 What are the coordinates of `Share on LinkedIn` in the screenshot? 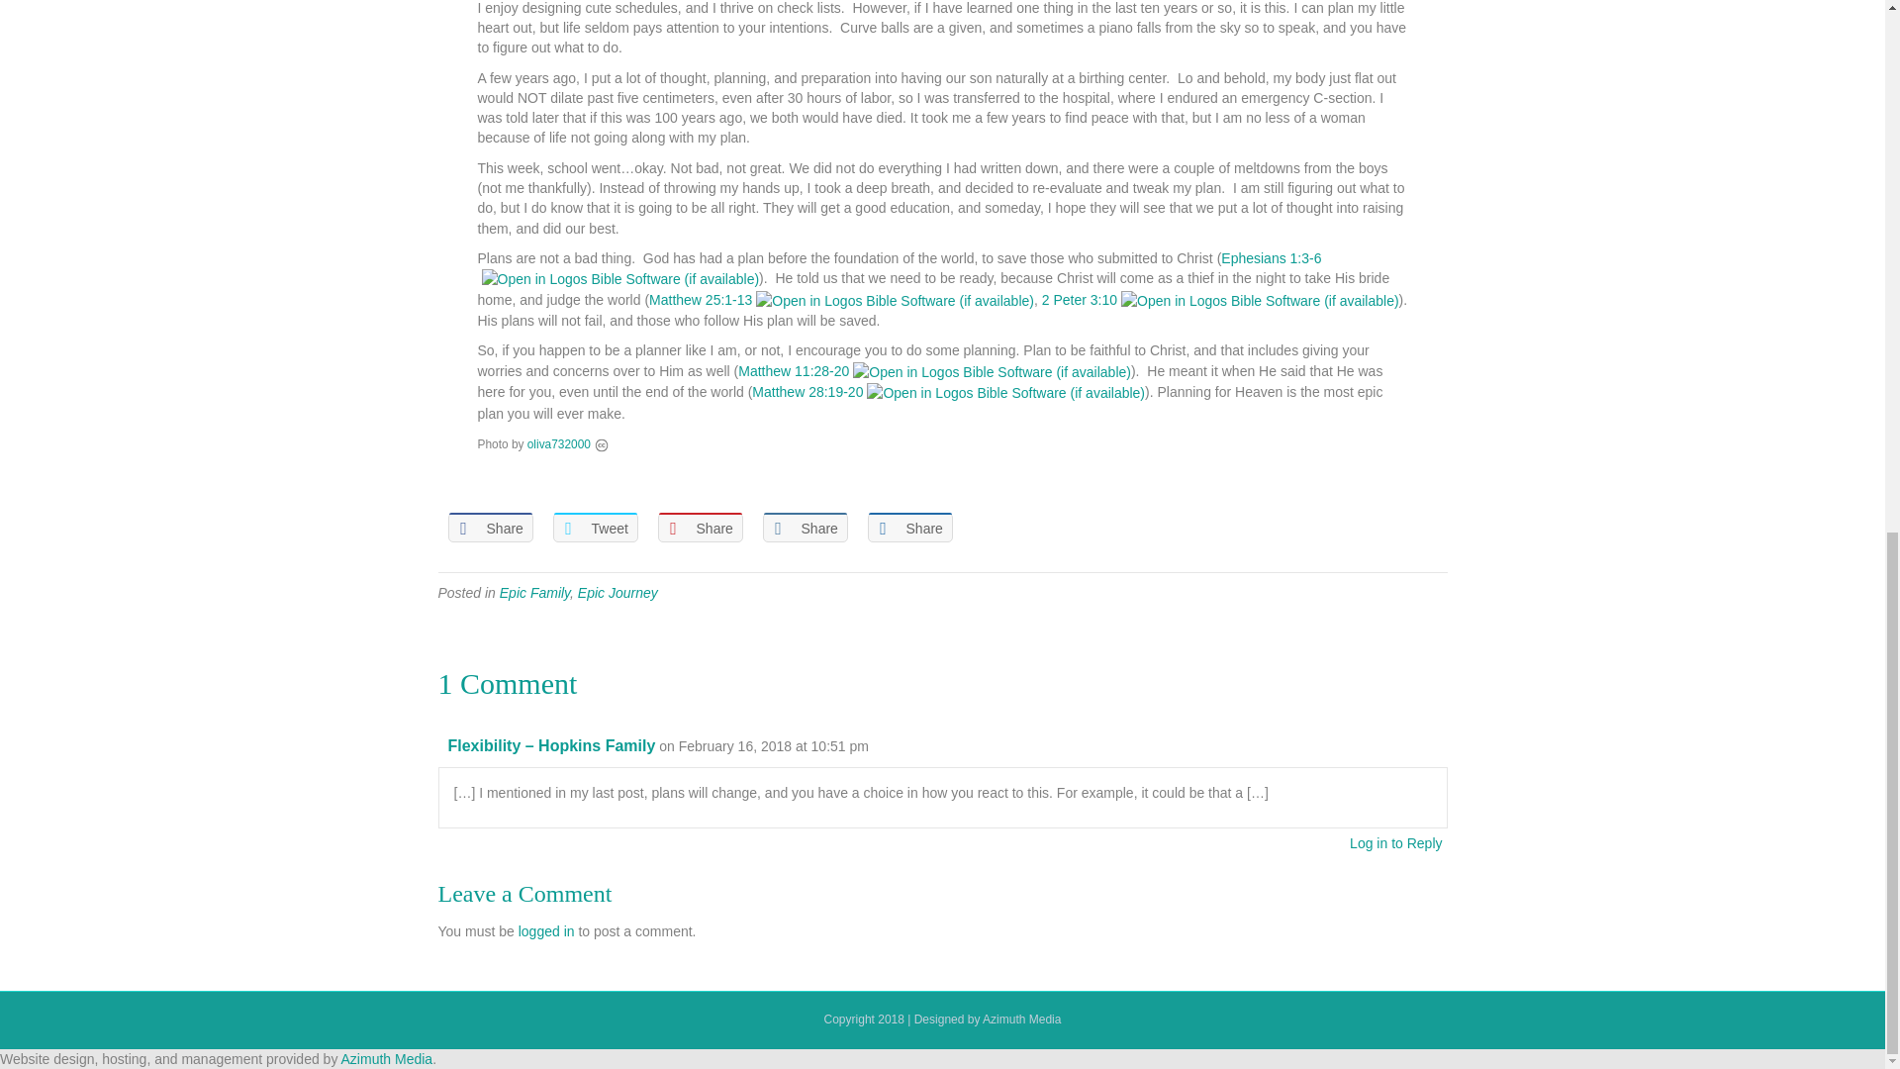 It's located at (804, 527).